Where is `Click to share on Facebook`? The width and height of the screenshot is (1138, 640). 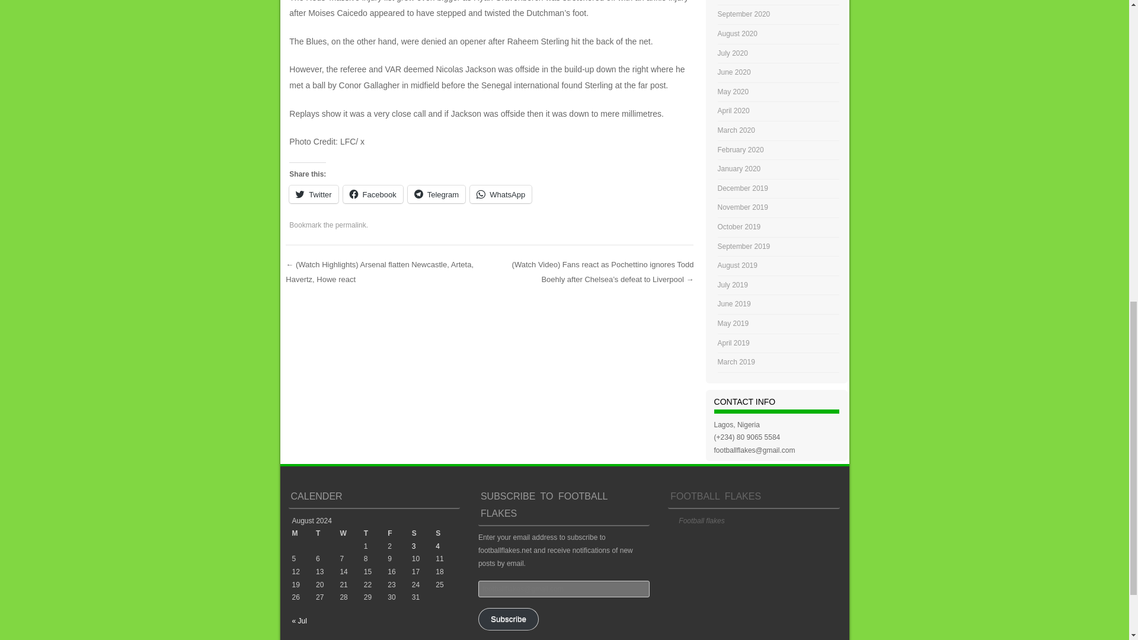 Click to share on Facebook is located at coordinates (373, 194).